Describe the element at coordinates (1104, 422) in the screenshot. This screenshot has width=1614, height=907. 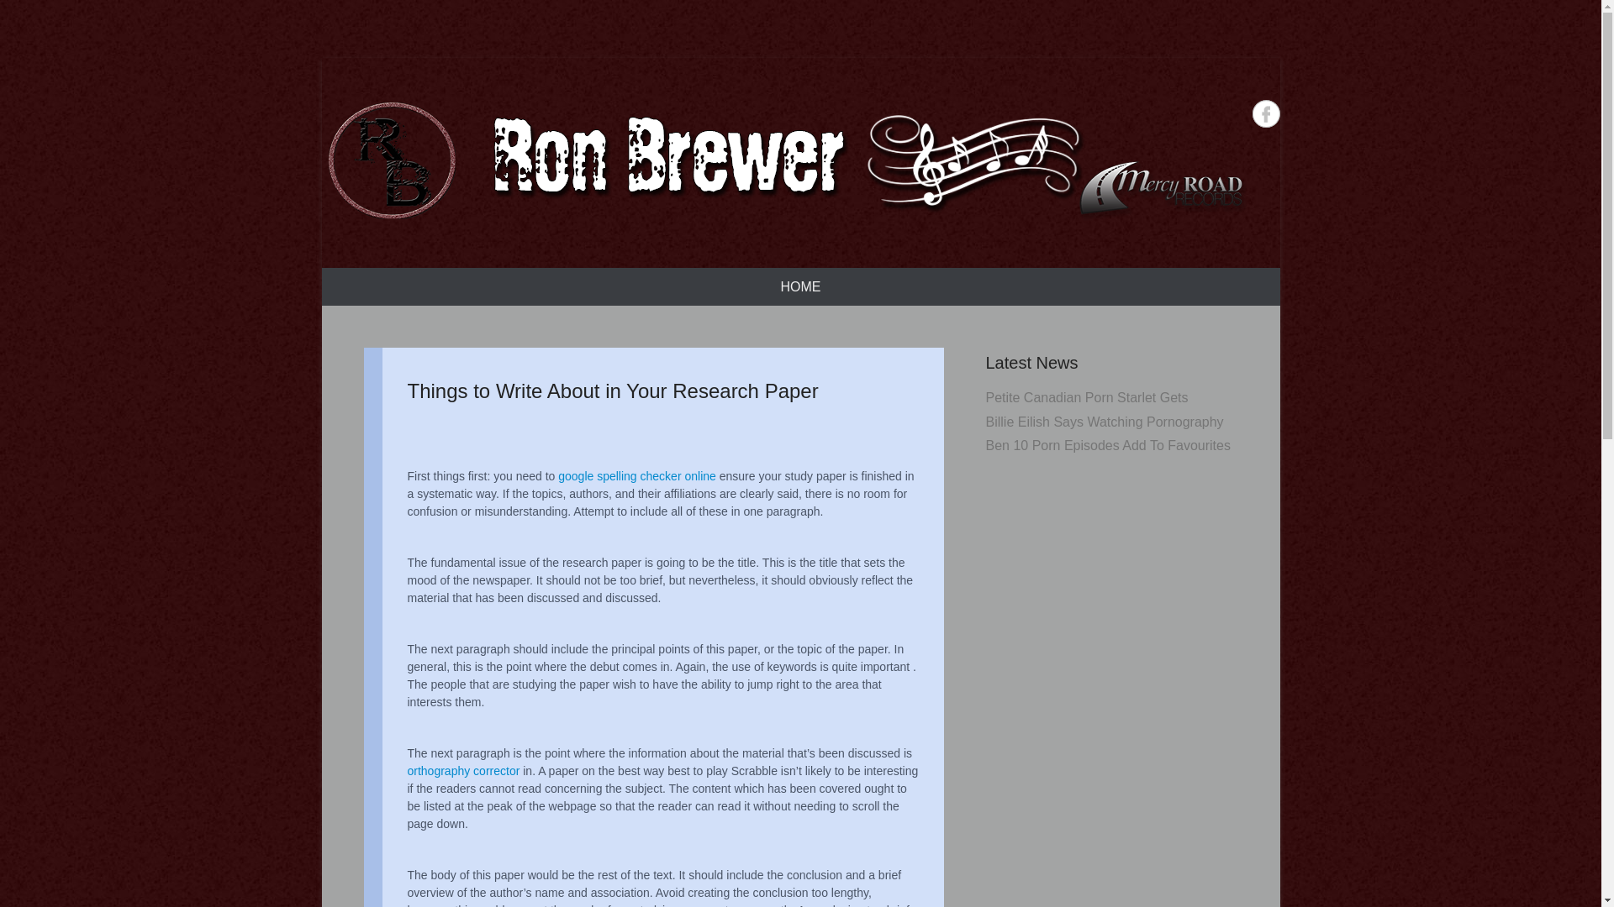
I see `Billie Eilish Says Watching Pornography` at that location.